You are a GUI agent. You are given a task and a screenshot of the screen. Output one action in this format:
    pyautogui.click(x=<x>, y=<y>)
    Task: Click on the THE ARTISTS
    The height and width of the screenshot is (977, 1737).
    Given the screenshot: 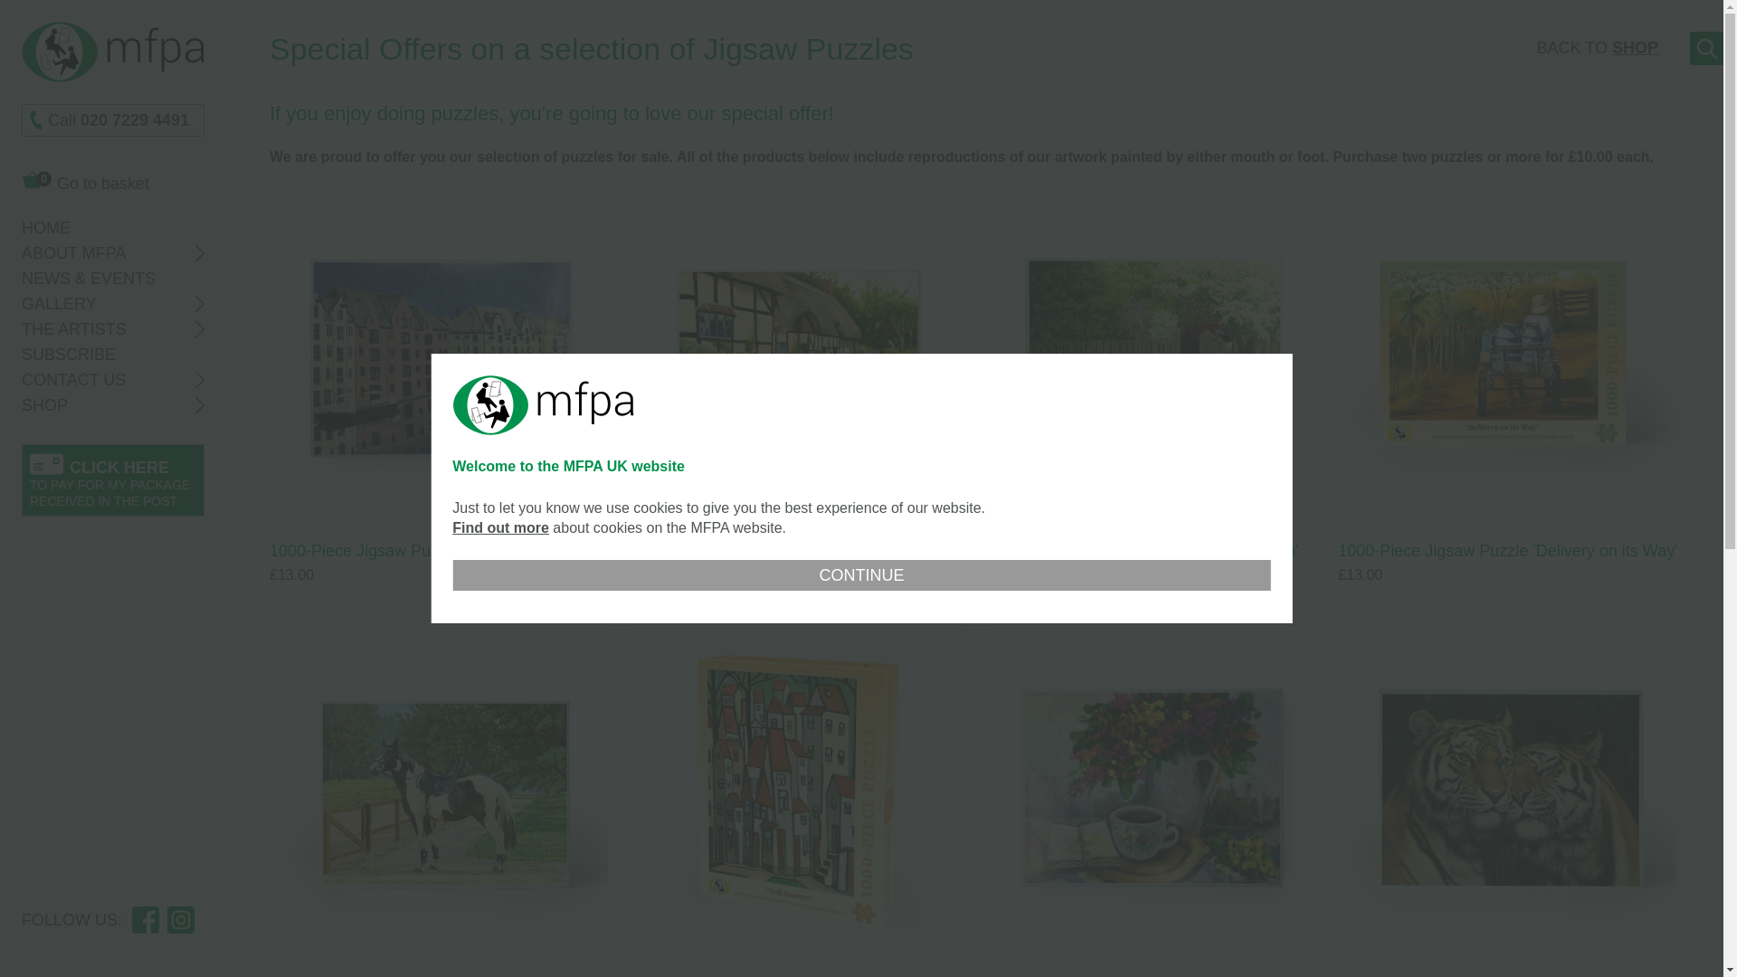 What is the action you would take?
    pyautogui.click(x=112, y=119)
    